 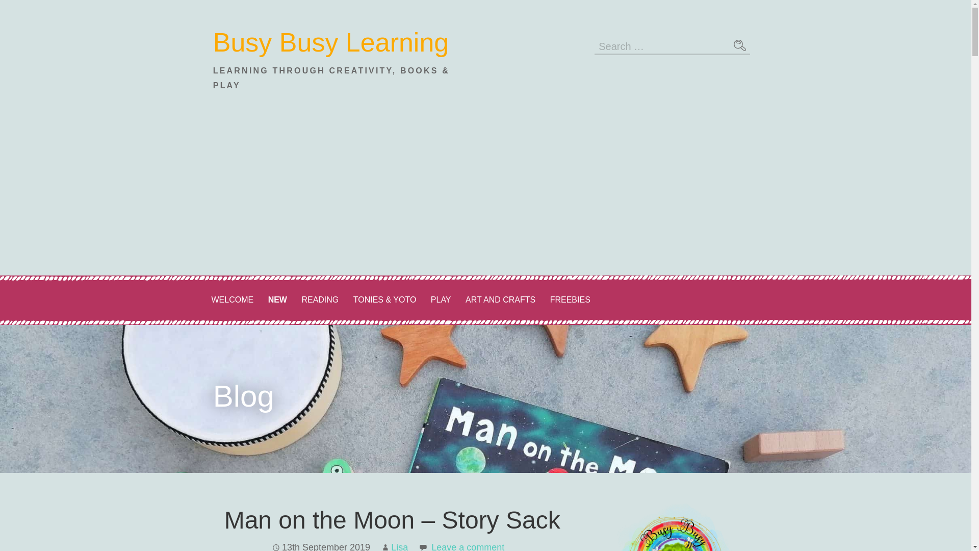 What do you see at coordinates (331, 42) in the screenshot?
I see `Busy Busy Learning` at bounding box center [331, 42].